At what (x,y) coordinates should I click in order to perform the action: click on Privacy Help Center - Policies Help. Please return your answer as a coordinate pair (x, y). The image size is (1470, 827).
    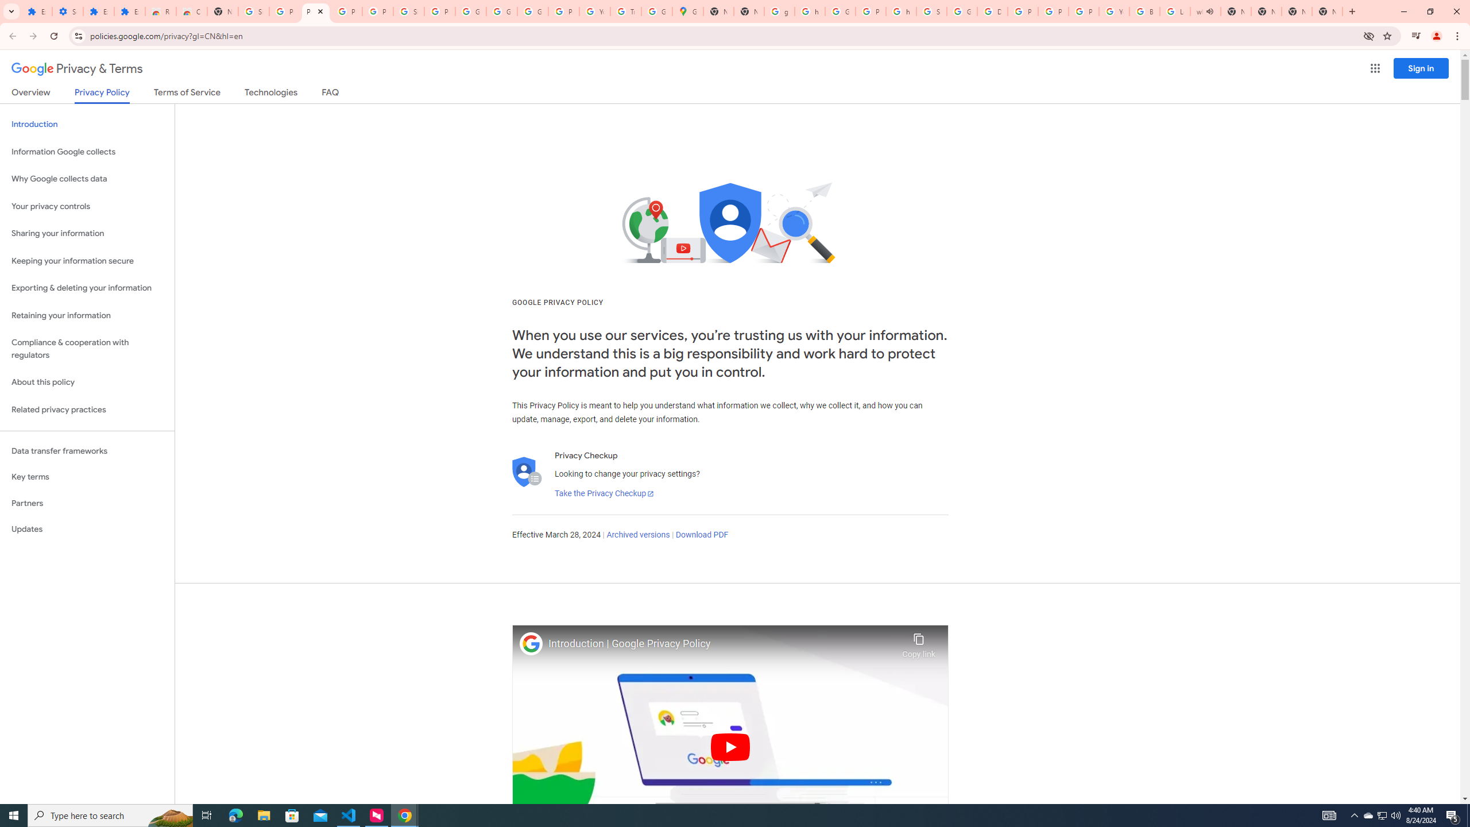
    Looking at the image, I should click on (1053, 11).